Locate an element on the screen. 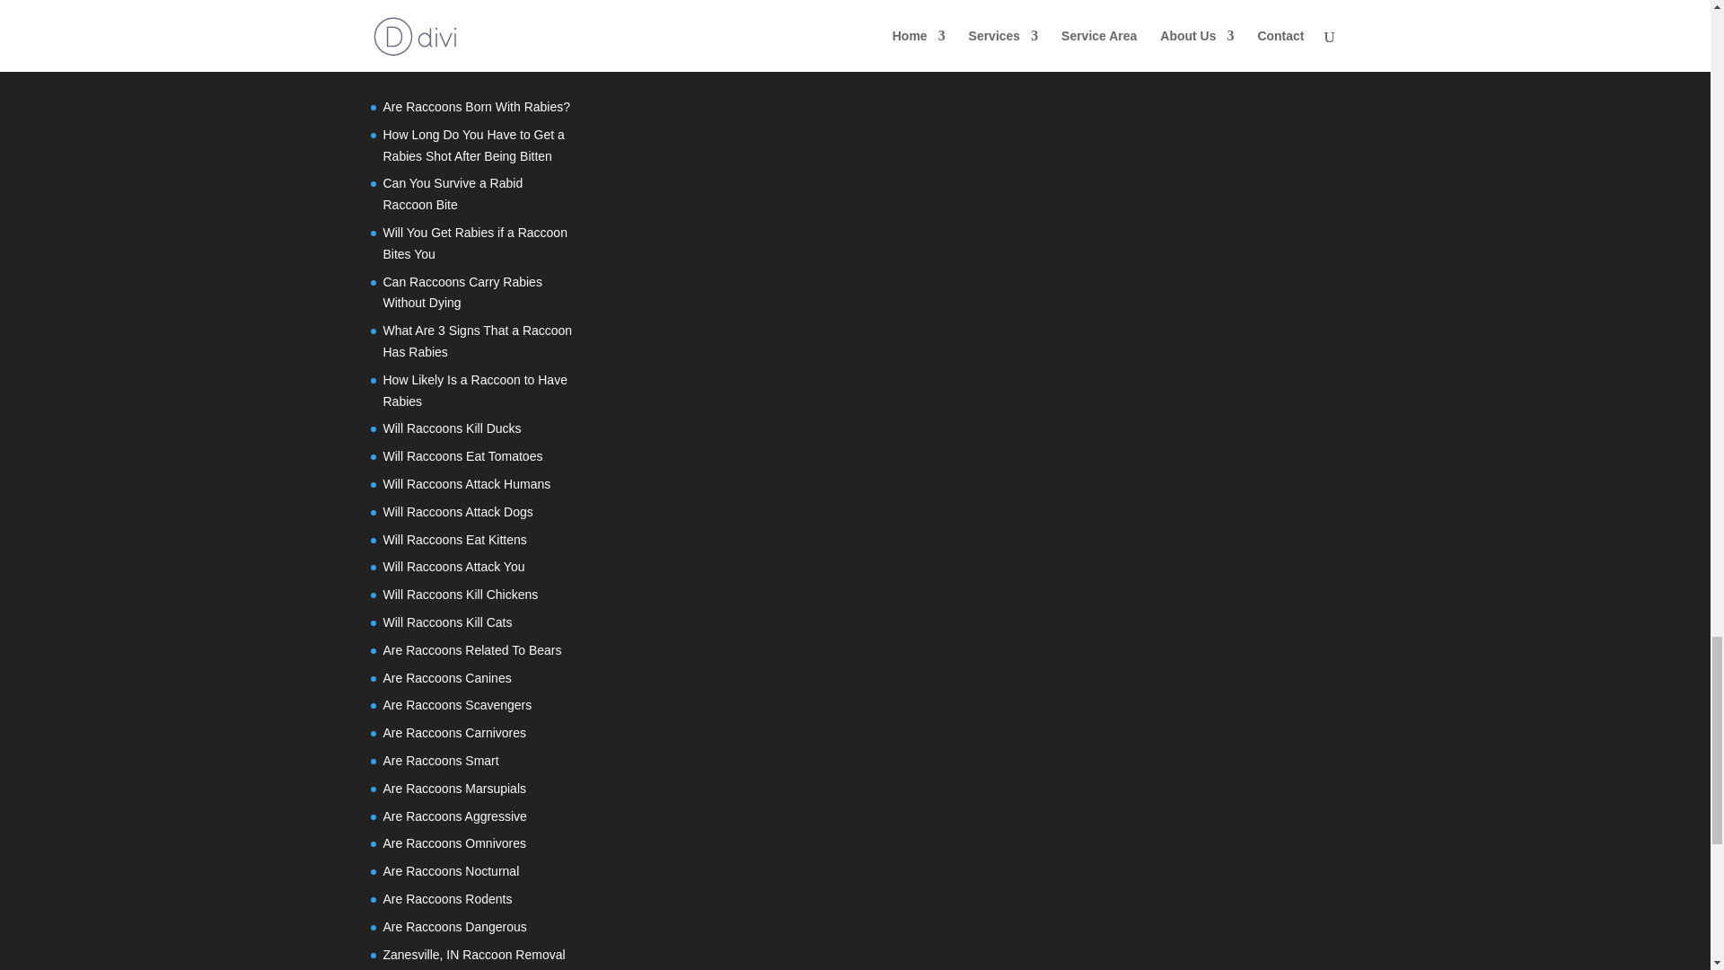  How Long Do You Have to Get a Rabies Shot After Being Bitten is located at coordinates (472, 145).